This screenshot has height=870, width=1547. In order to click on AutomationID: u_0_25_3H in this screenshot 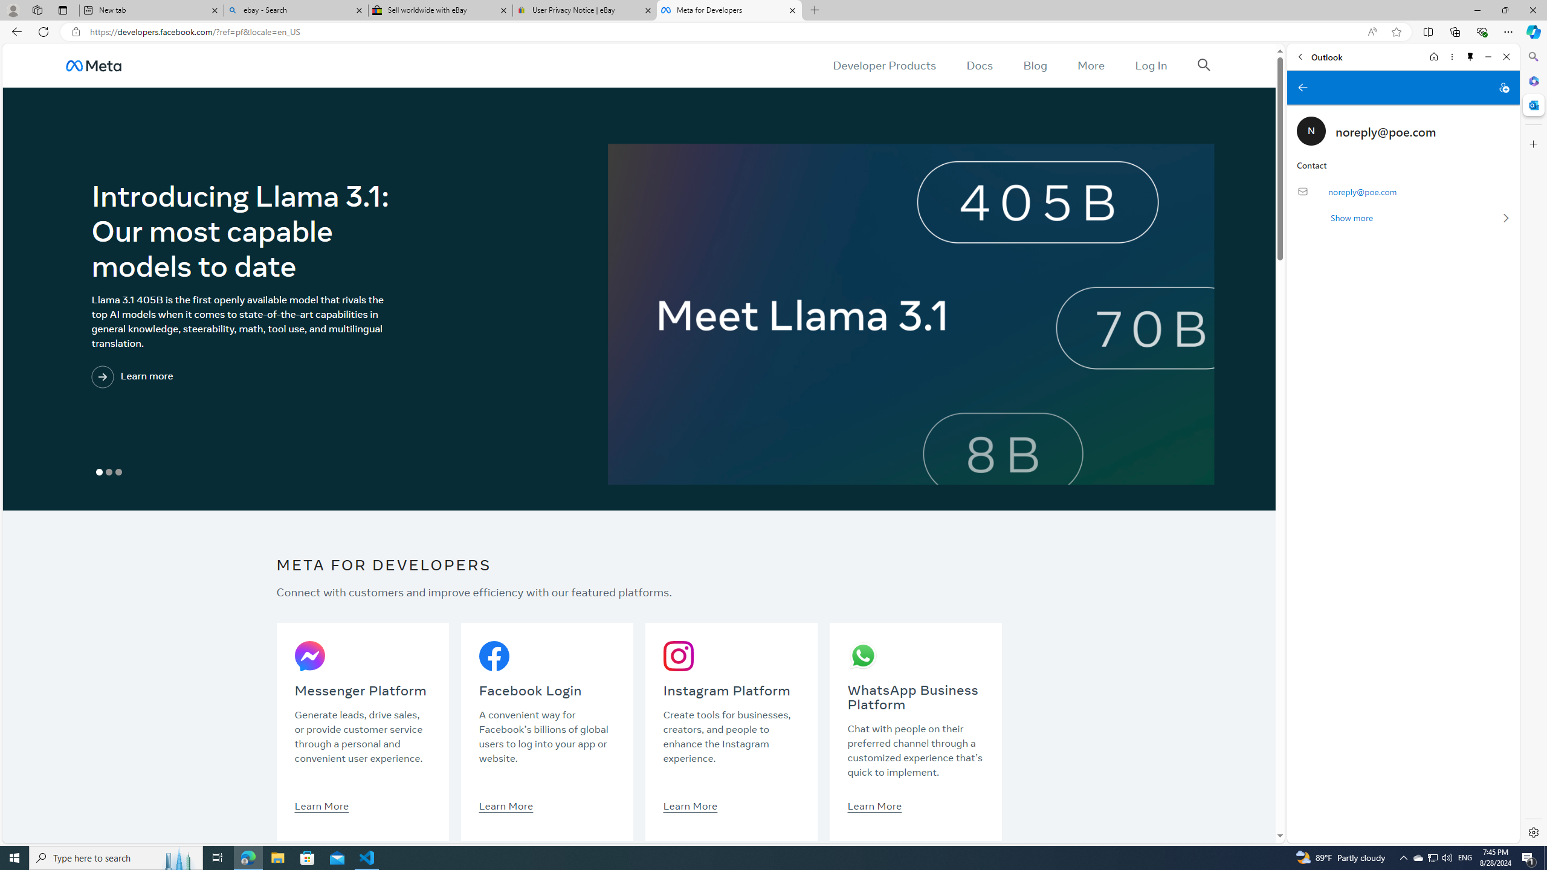, I will do `click(94, 65)`.